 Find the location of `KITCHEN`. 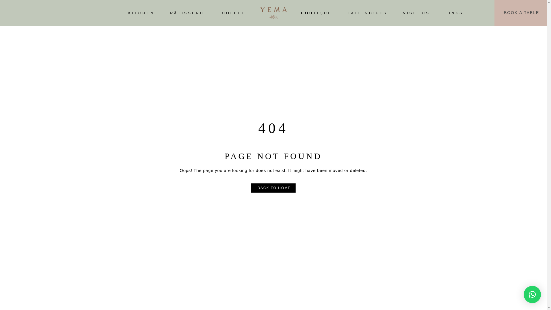

KITCHEN is located at coordinates (141, 13).